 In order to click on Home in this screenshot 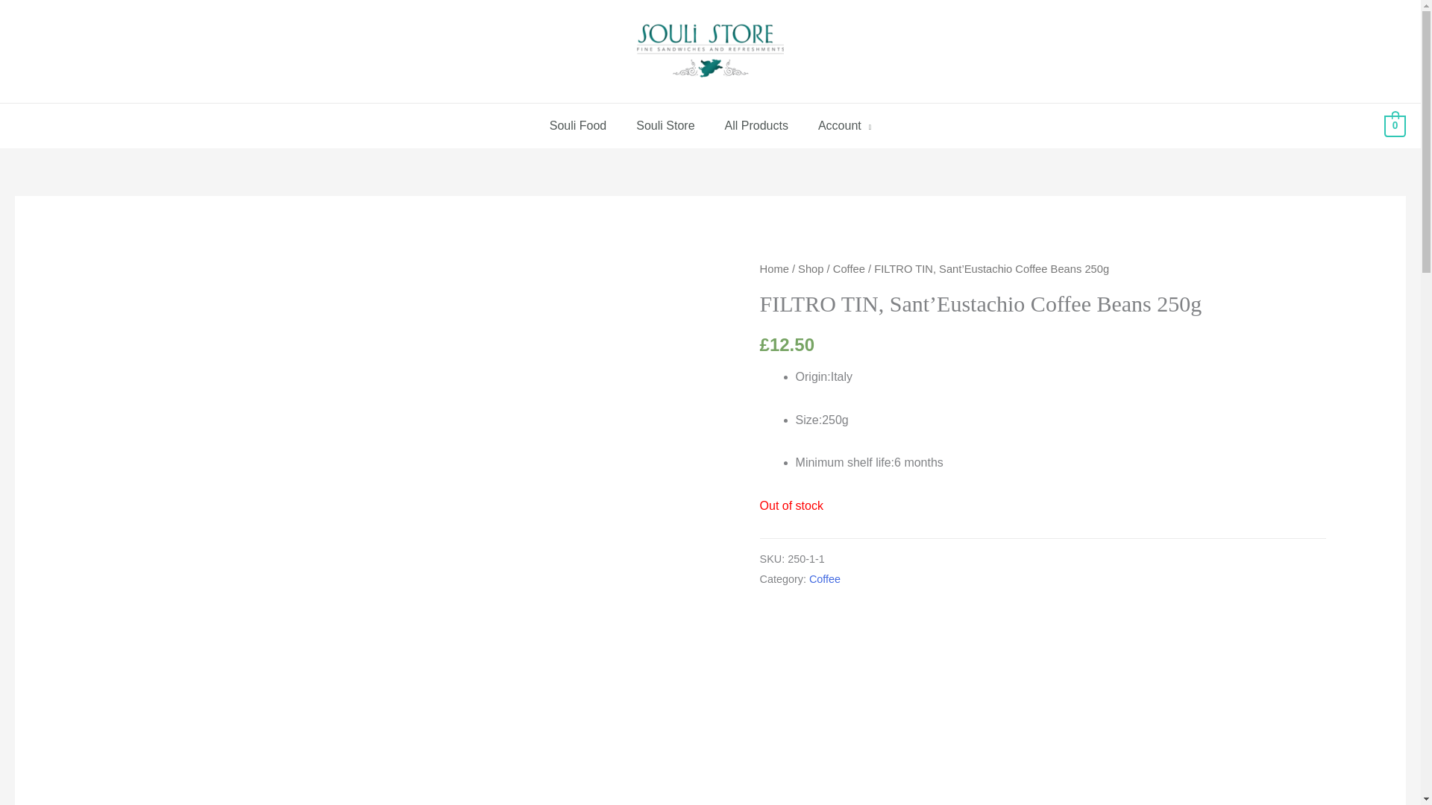, I will do `click(774, 269)`.